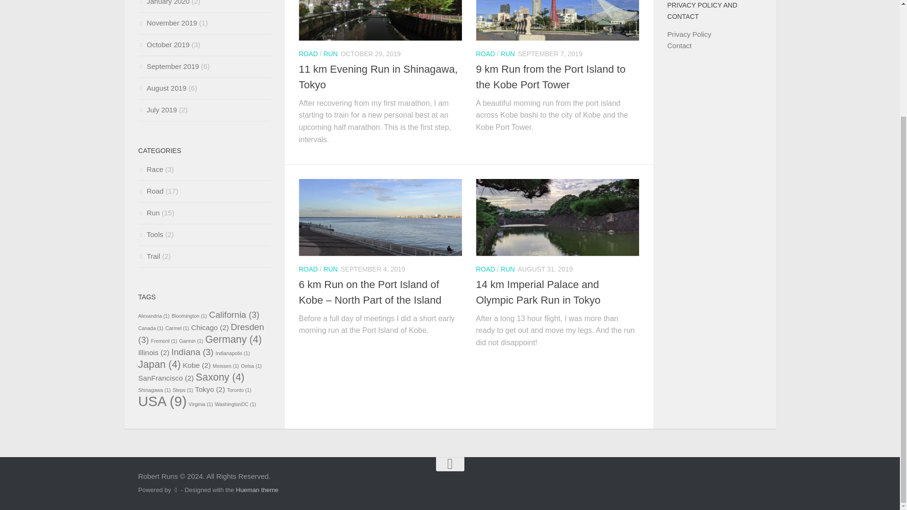 This screenshot has height=510, width=907. What do you see at coordinates (162, 88) in the screenshot?
I see `August 2019` at bounding box center [162, 88].